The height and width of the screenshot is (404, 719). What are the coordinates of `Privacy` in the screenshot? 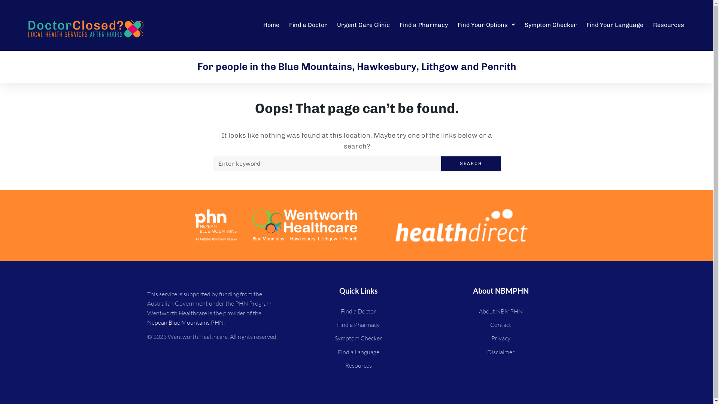 It's located at (501, 338).